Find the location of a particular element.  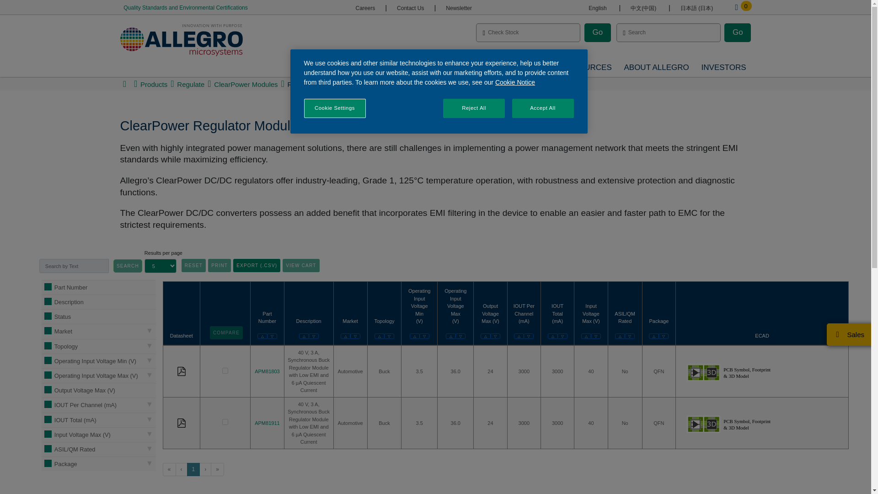

INVESTORS is located at coordinates (723, 68).